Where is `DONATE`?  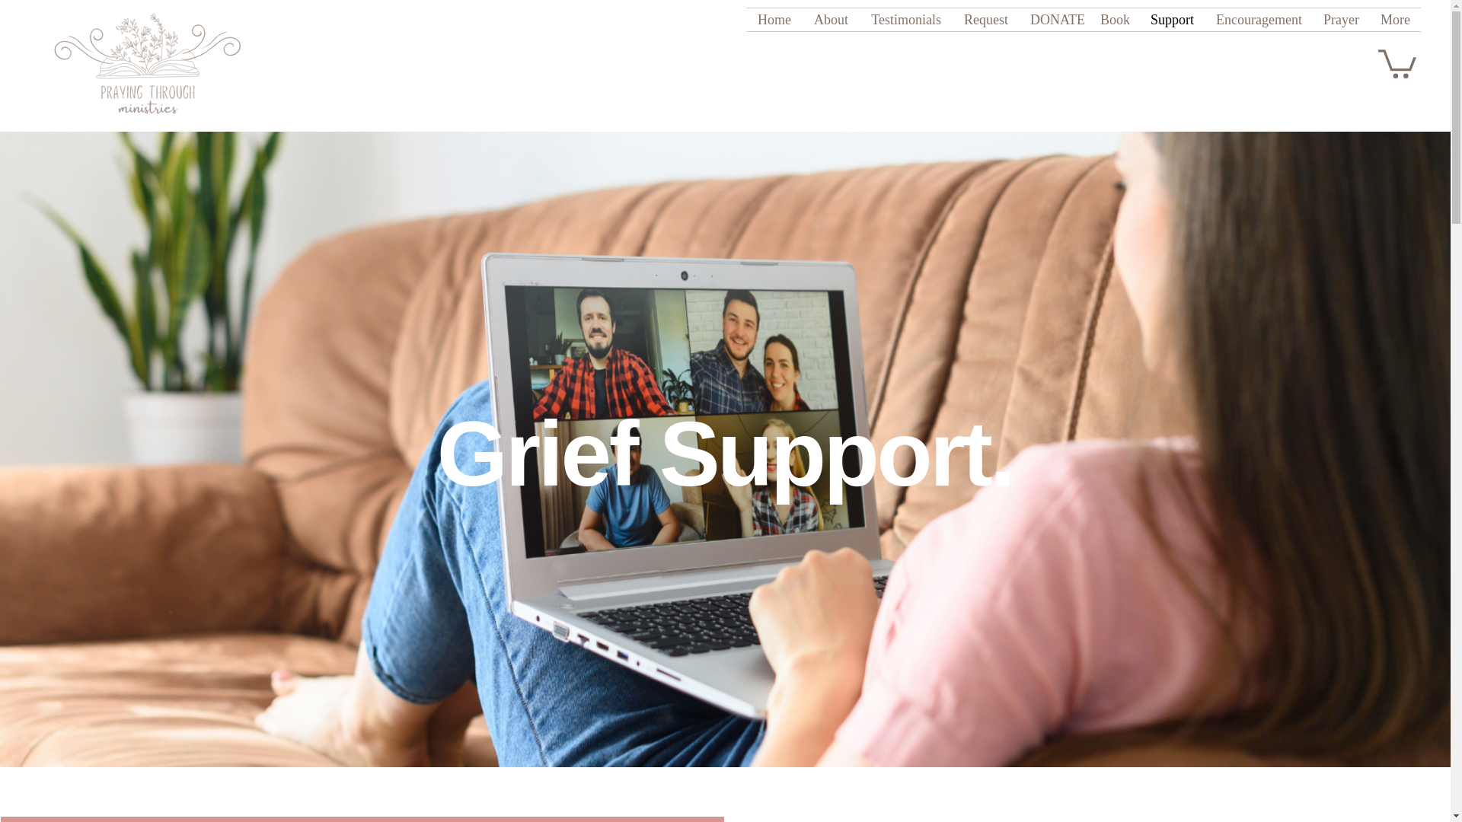
DONATE is located at coordinates (1054, 20).